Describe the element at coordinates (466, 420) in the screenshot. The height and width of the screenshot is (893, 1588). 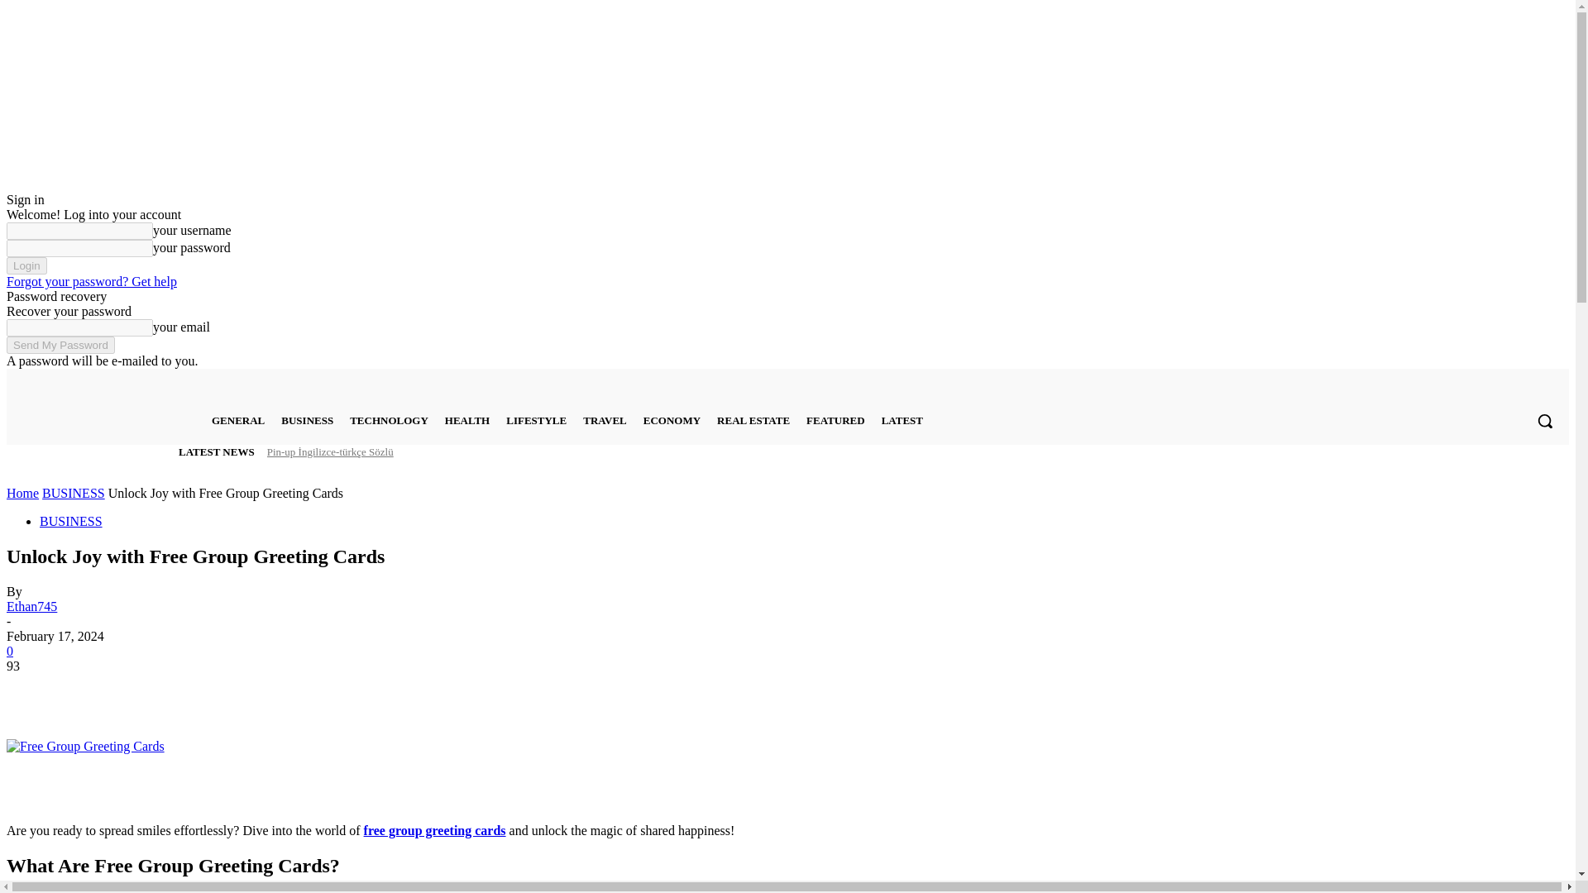
I see `HEALTH` at that location.